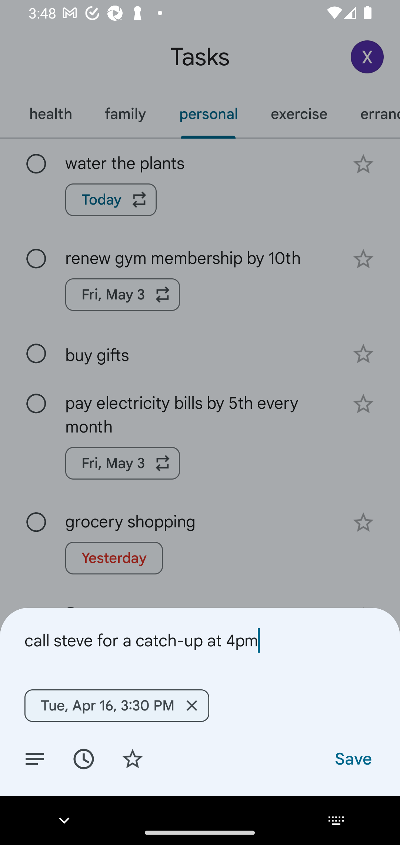 The width and height of the screenshot is (400, 845). Describe the element at coordinates (200, 640) in the screenshot. I see `call steve for a catch-up at 4pm` at that location.